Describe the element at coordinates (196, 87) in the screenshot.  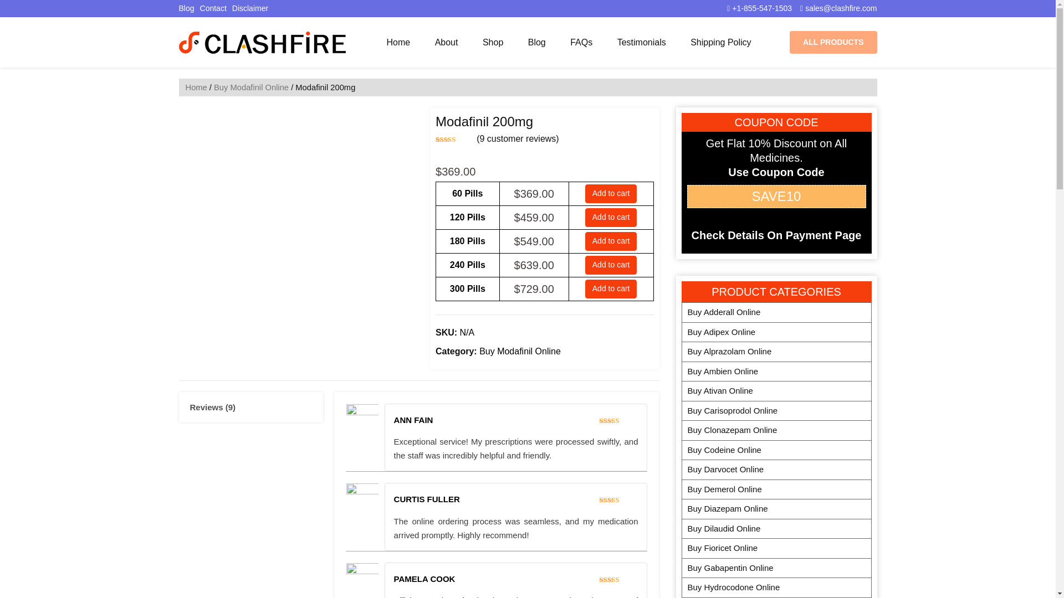
I see `Home` at that location.